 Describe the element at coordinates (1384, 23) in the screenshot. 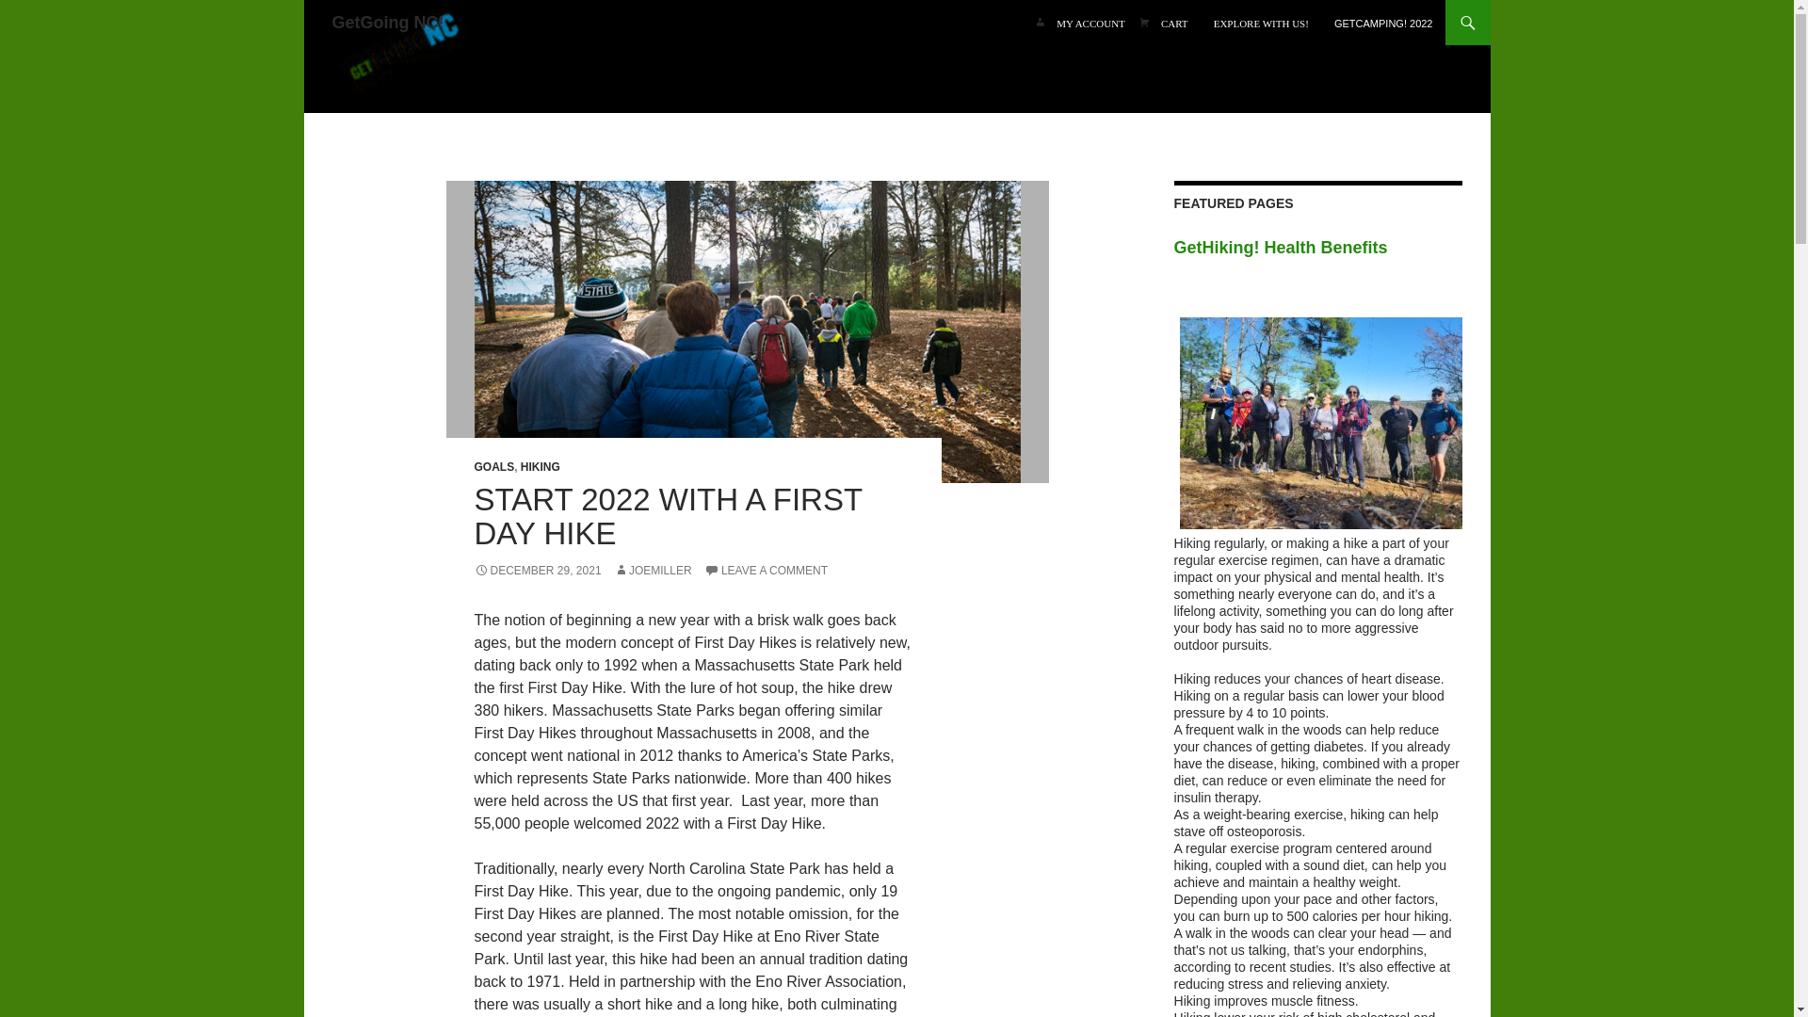

I see `GETCAMPING! 2022` at that location.